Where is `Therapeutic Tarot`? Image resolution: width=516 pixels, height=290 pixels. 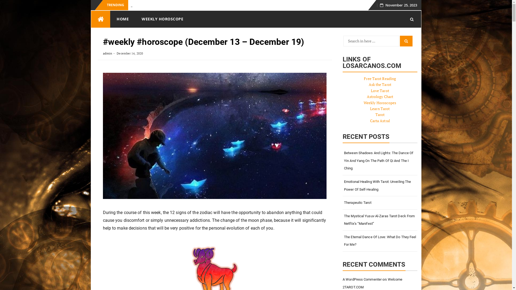 Therapeutic Tarot is located at coordinates (380, 203).